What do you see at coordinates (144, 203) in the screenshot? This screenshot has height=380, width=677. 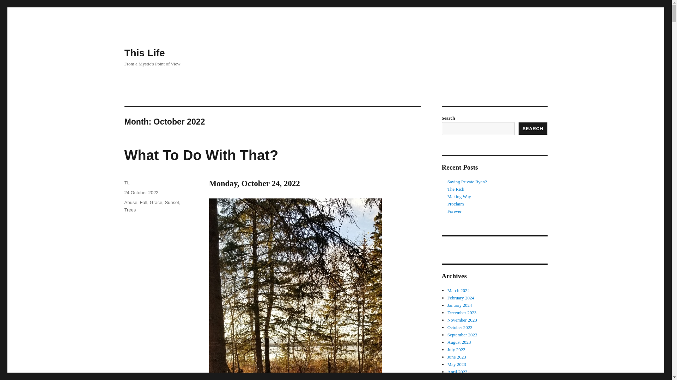 I see `Fall` at bounding box center [144, 203].